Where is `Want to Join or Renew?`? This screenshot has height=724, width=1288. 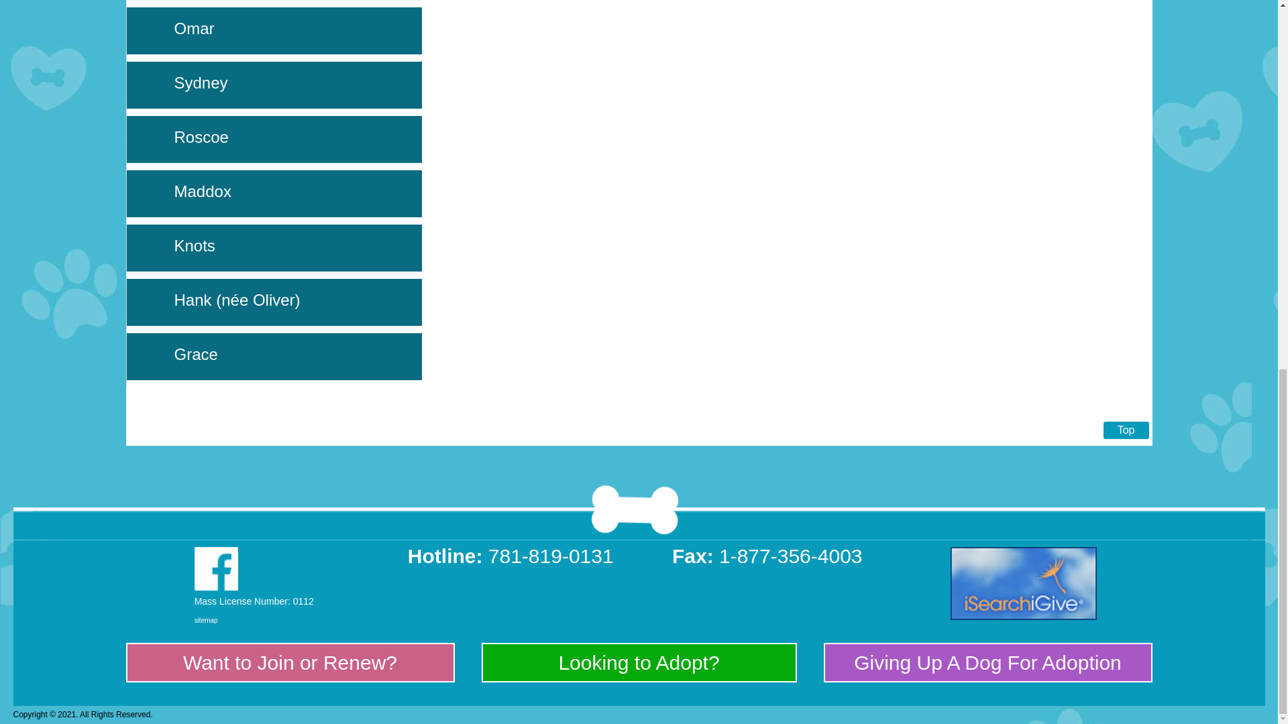 Want to Join or Renew? is located at coordinates (290, 662).